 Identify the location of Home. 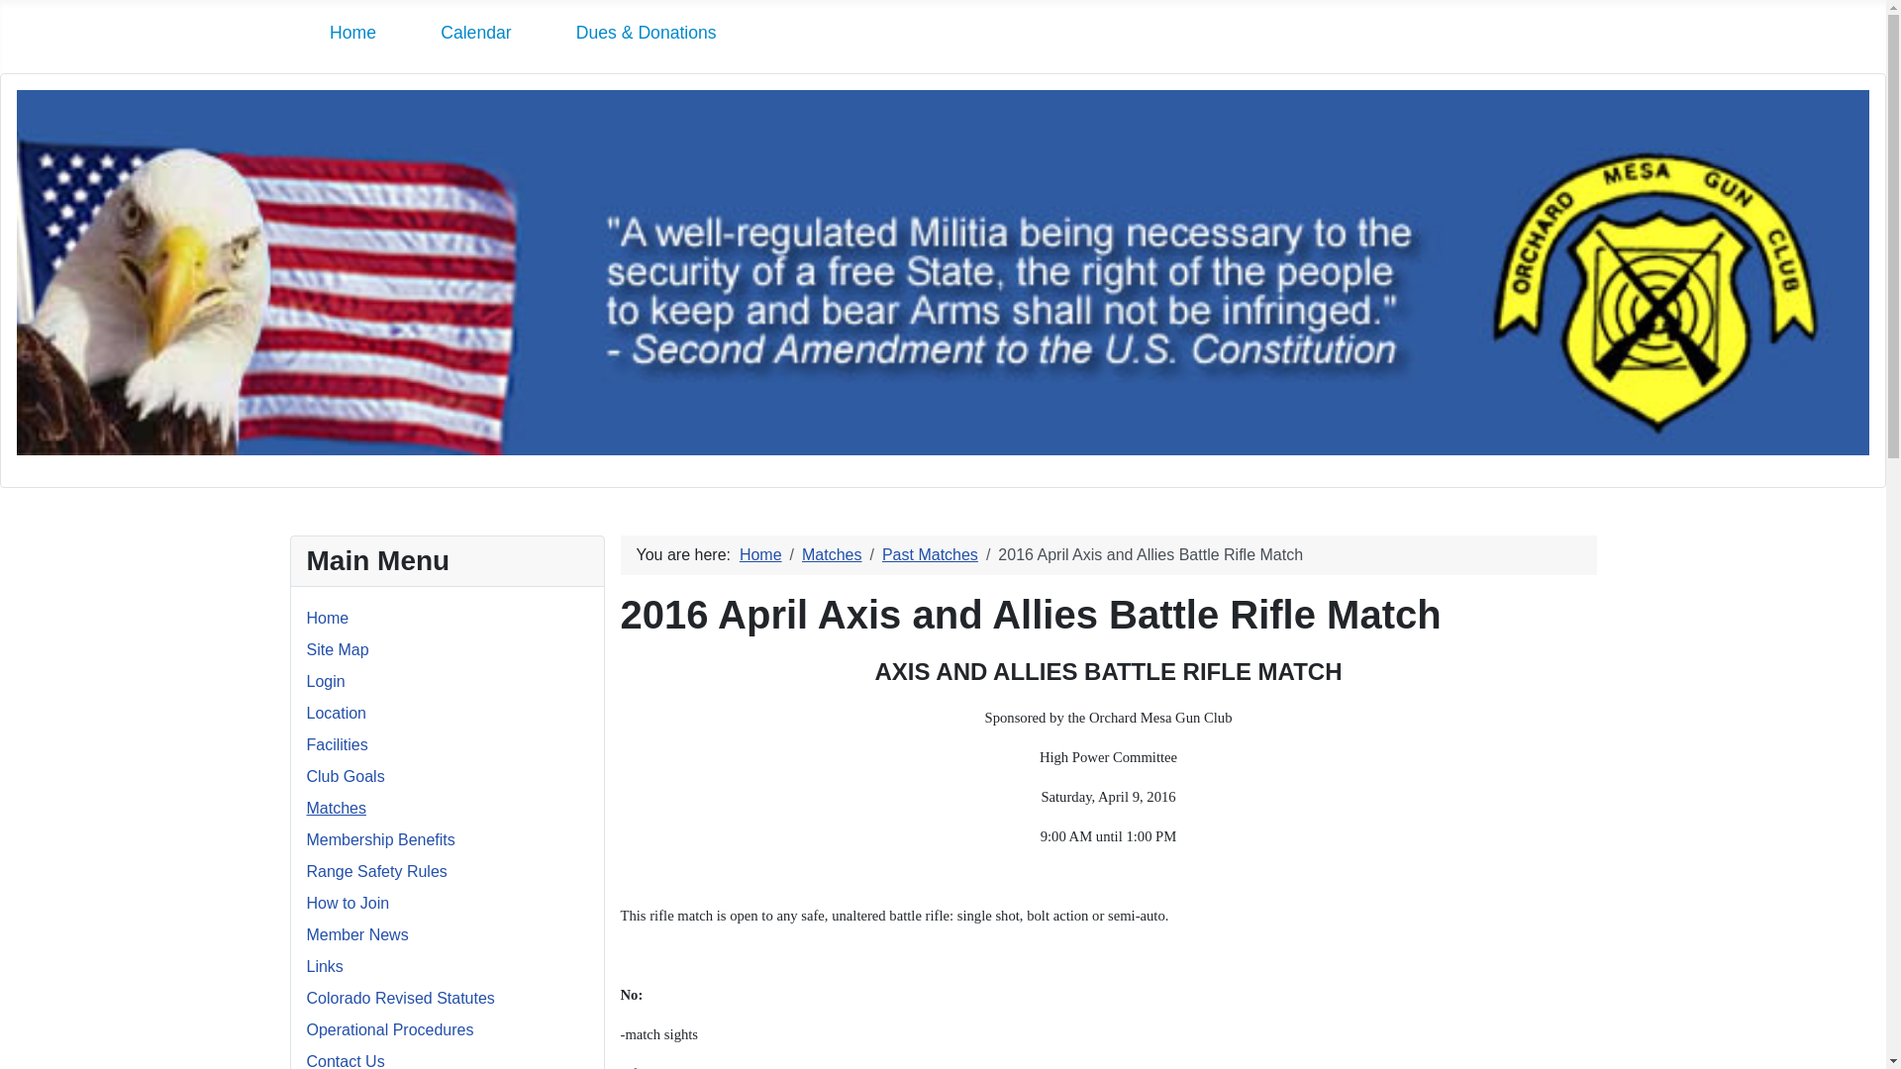
(328, 618).